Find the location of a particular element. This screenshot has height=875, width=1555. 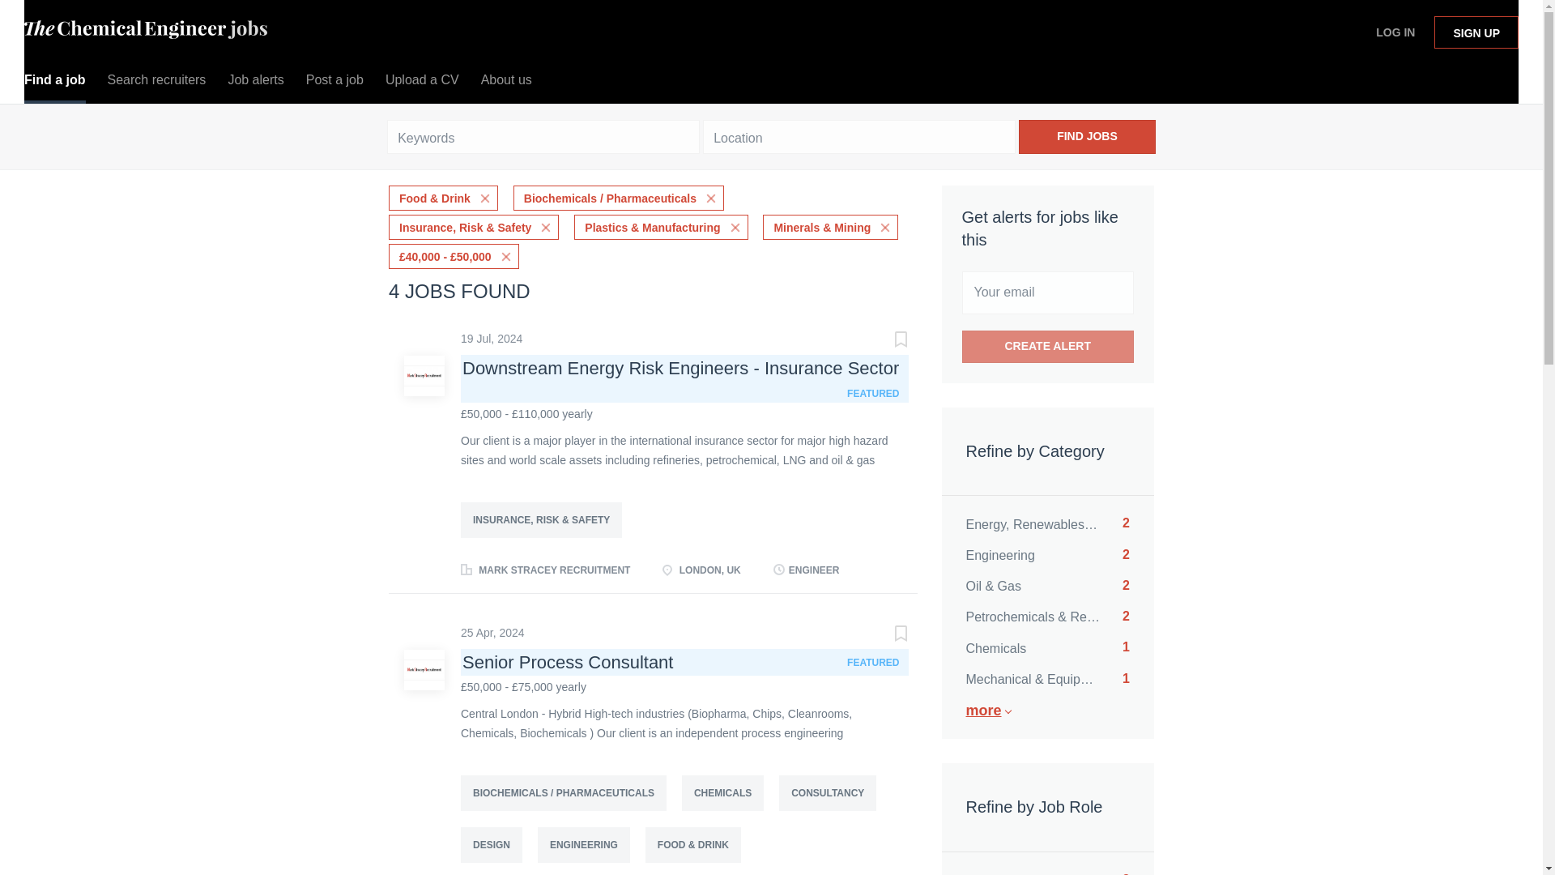

Job alerts is located at coordinates (505, 83).